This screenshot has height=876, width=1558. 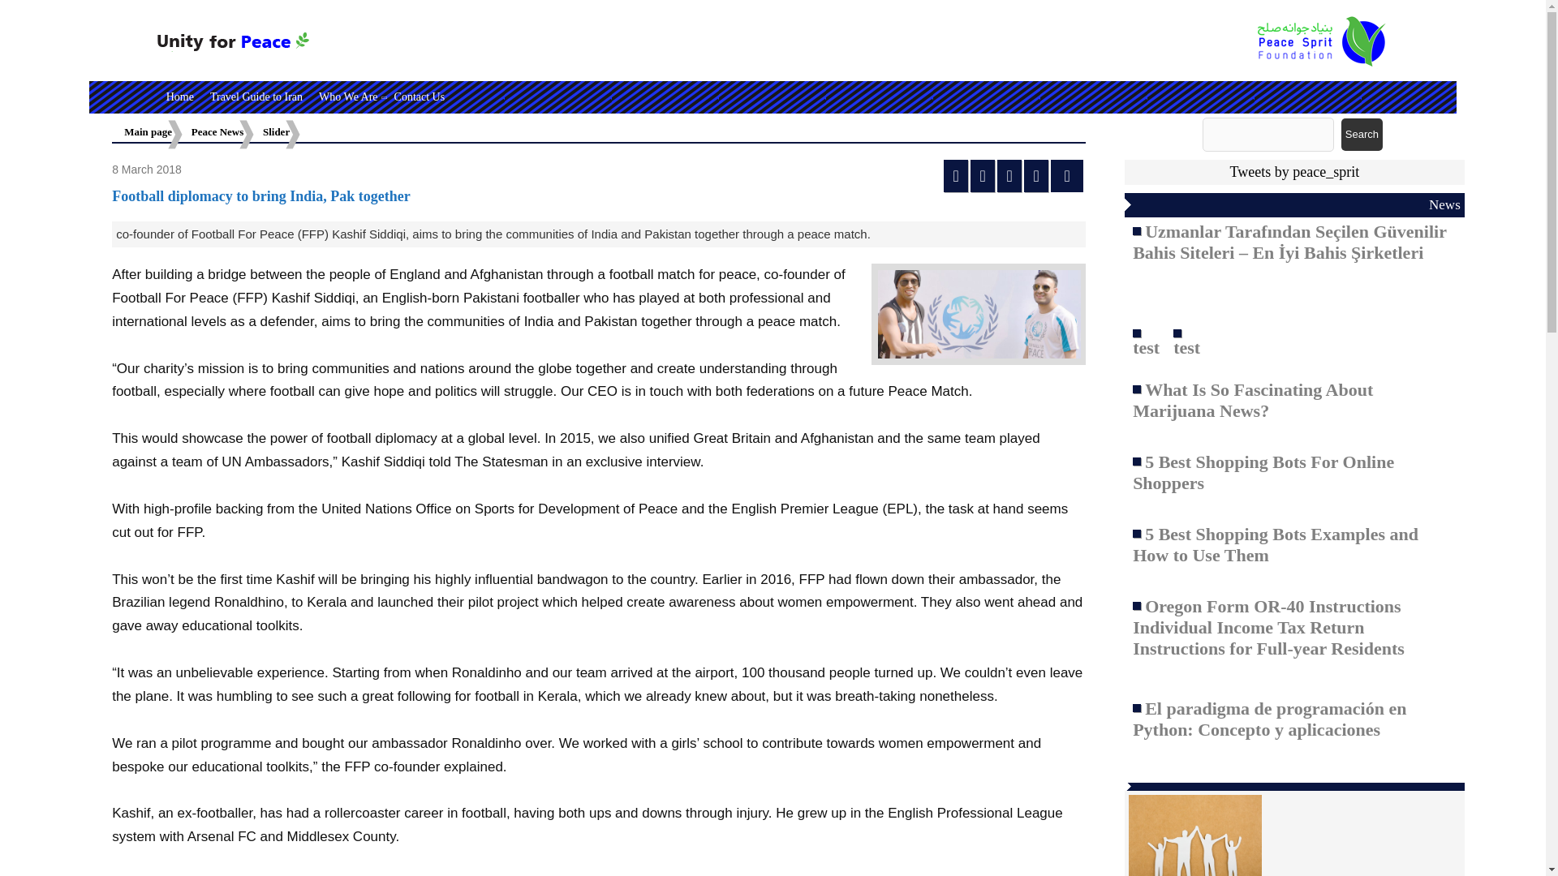 I want to click on Search, so click(x=1362, y=134).